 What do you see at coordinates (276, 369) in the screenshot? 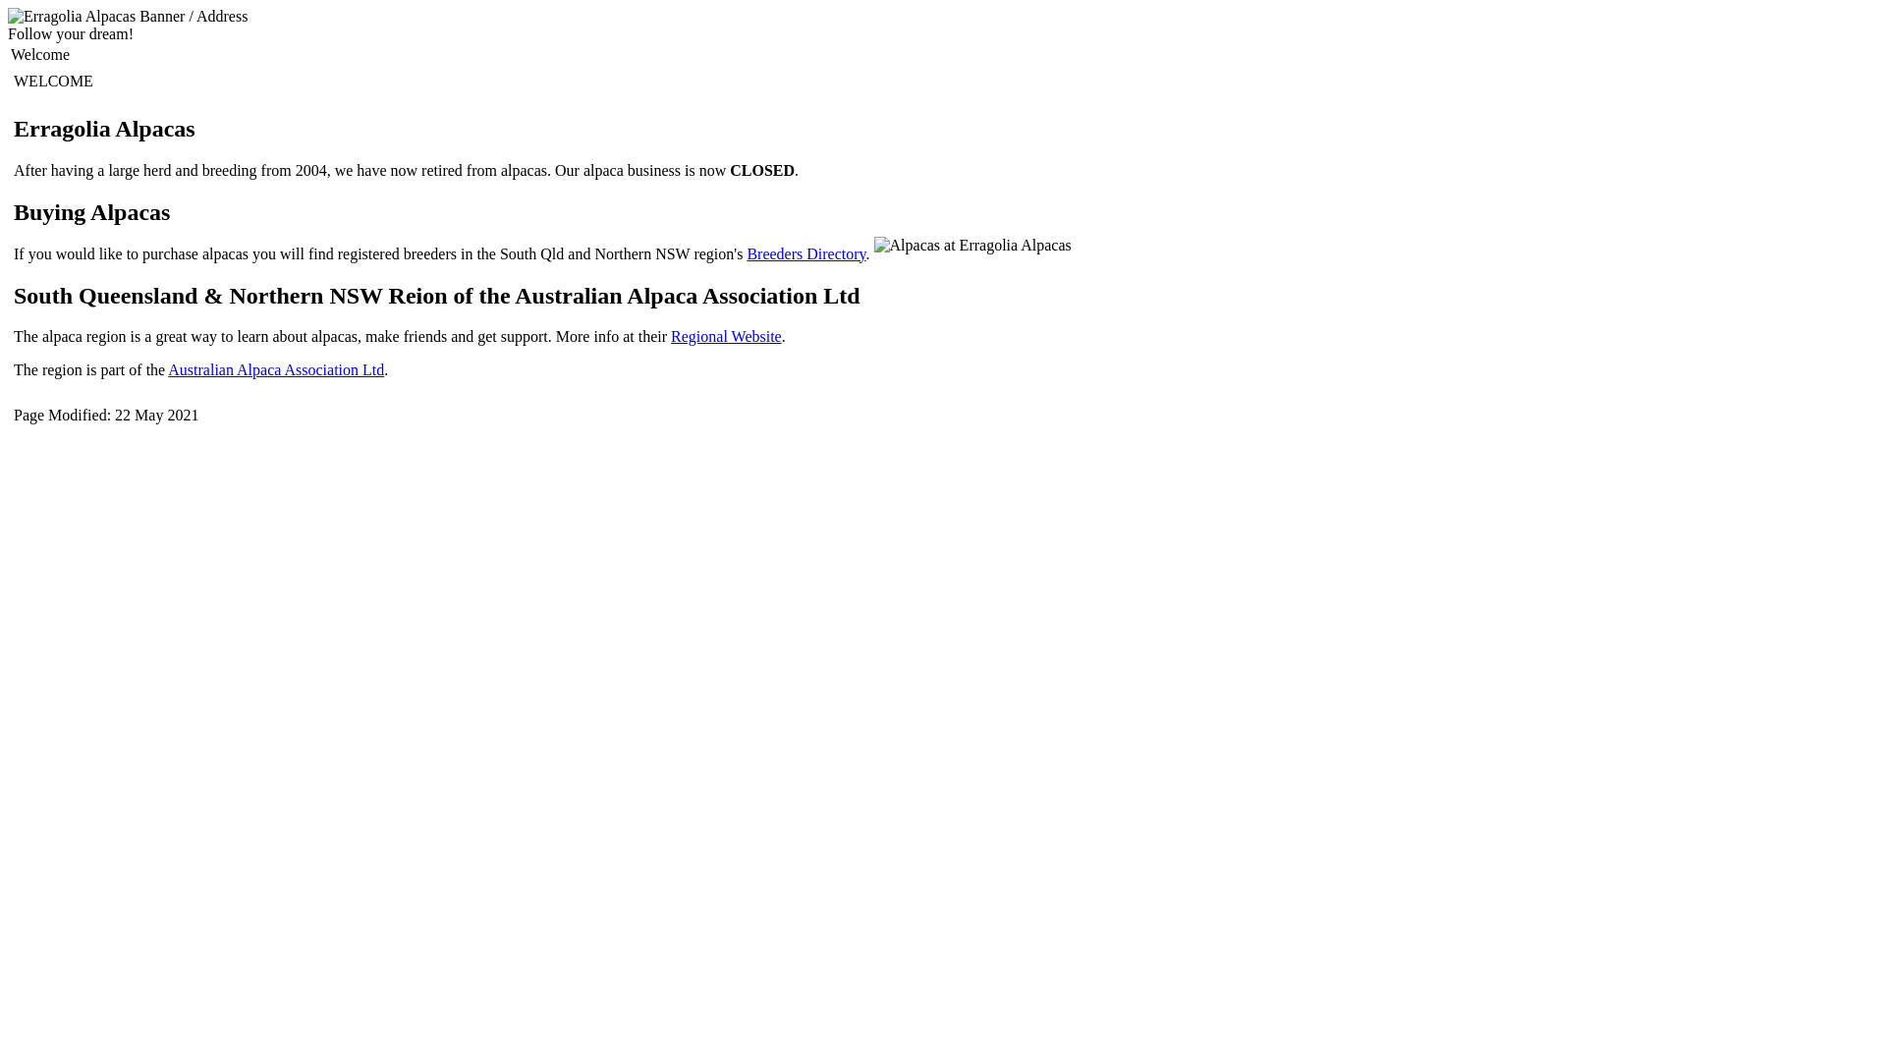
I see `Australian Alpaca Association Ltd` at bounding box center [276, 369].